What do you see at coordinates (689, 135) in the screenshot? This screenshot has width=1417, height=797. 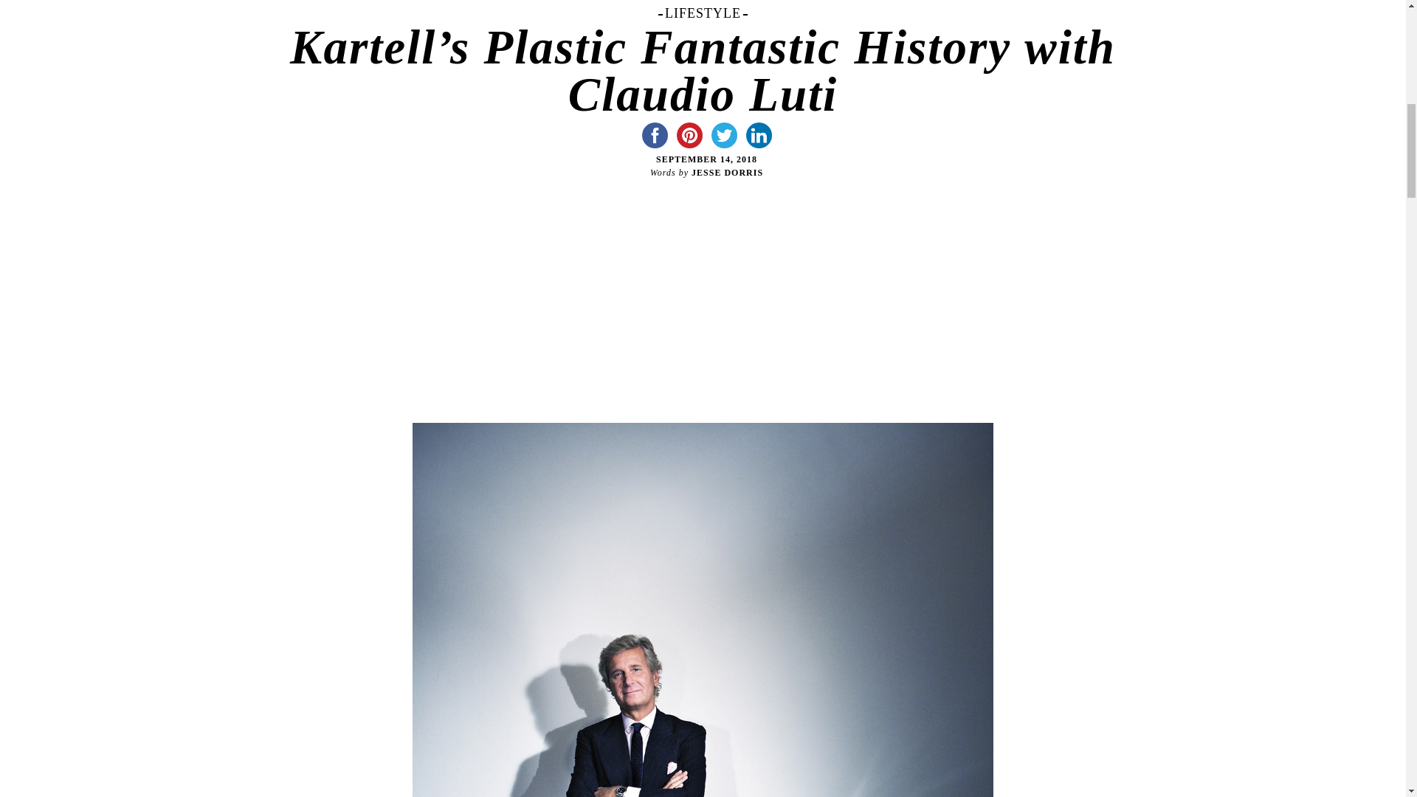 I see `Pinterest` at bounding box center [689, 135].